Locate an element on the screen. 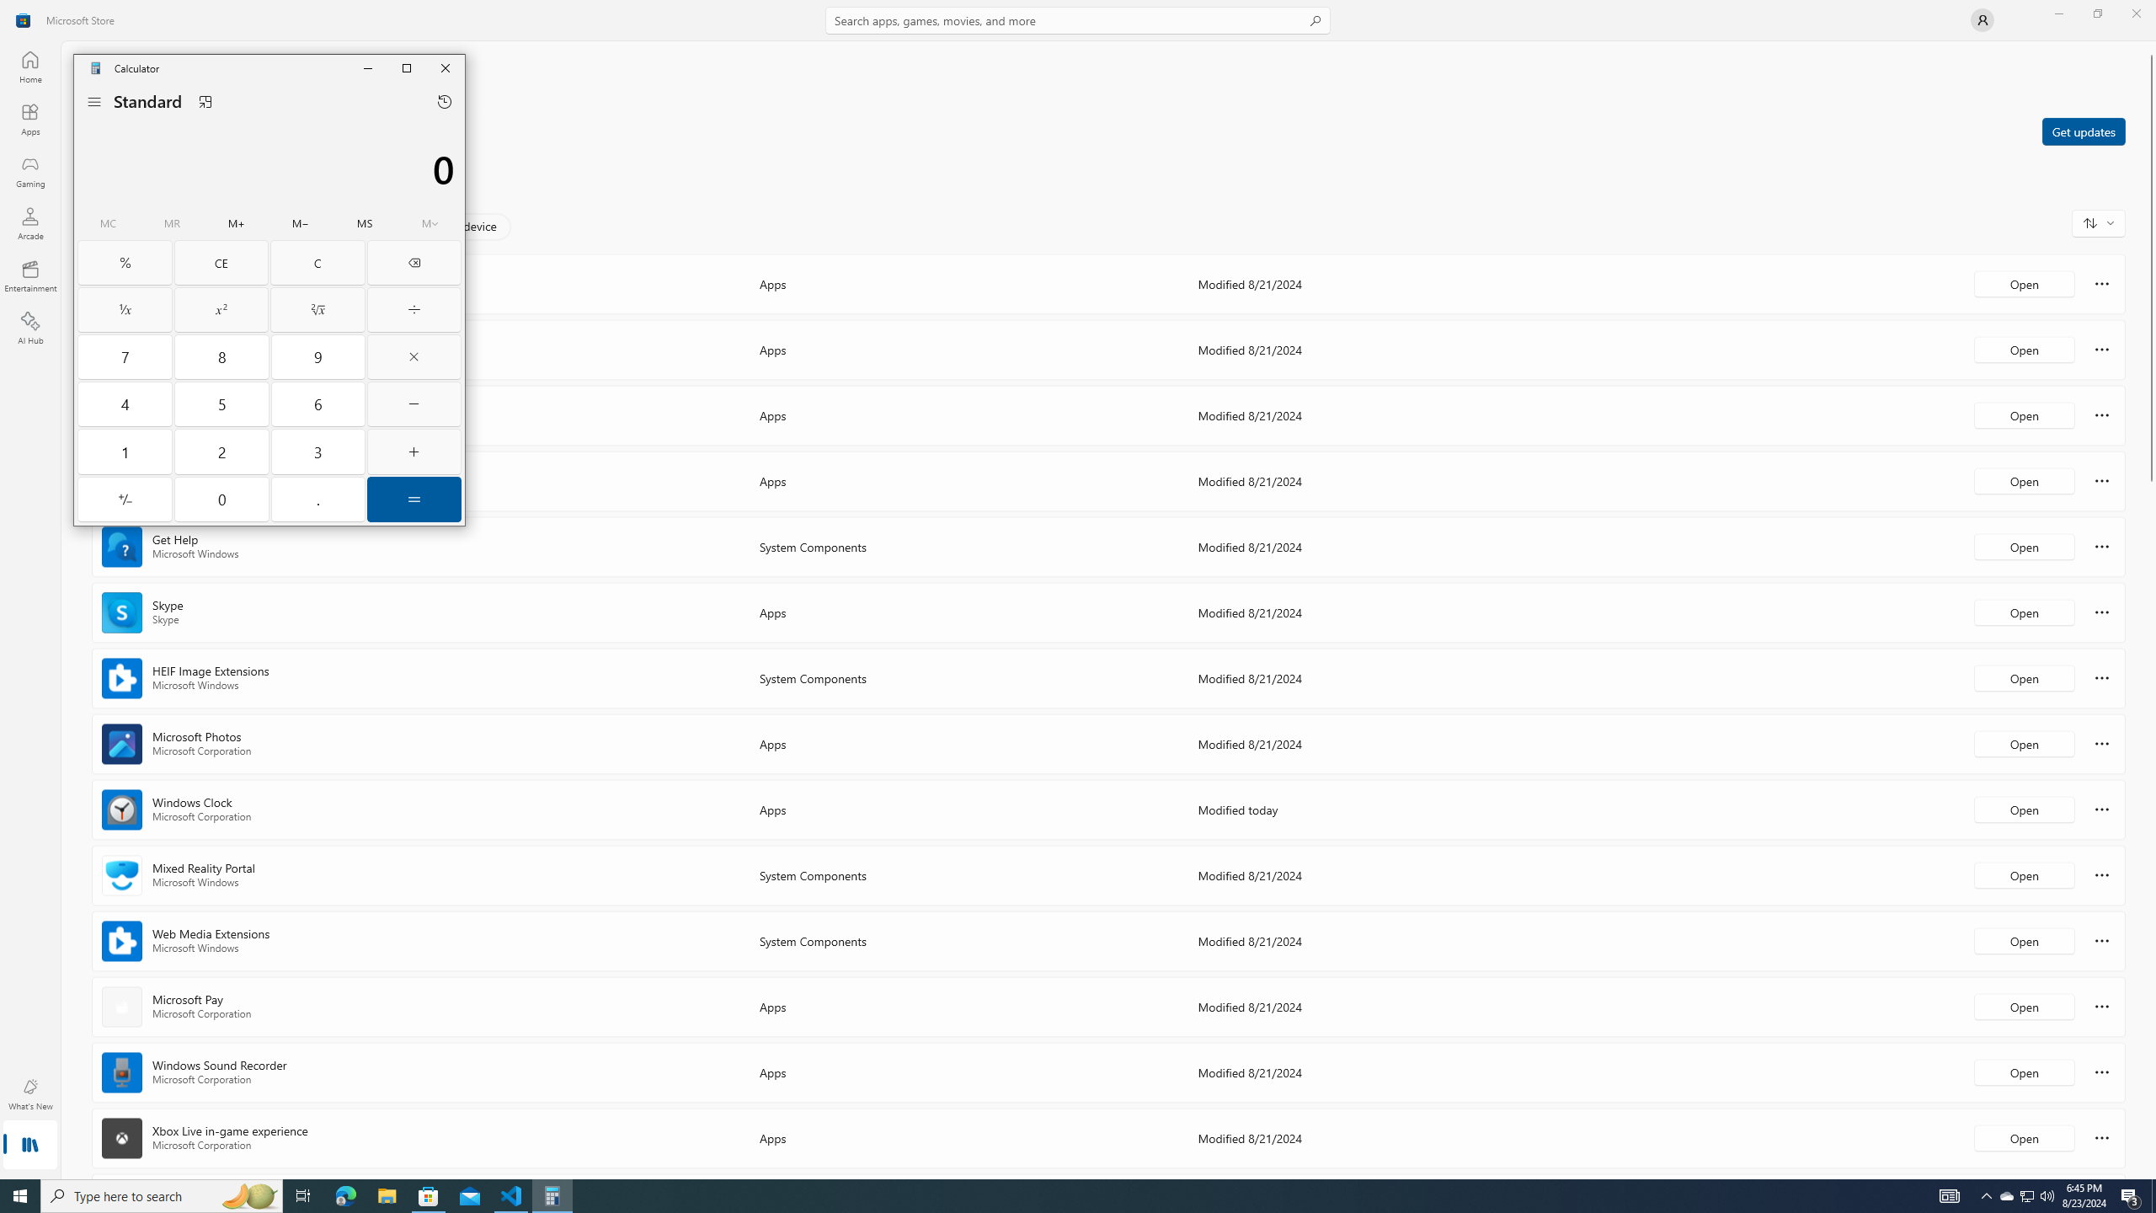  Keep on top is located at coordinates (205, 101).